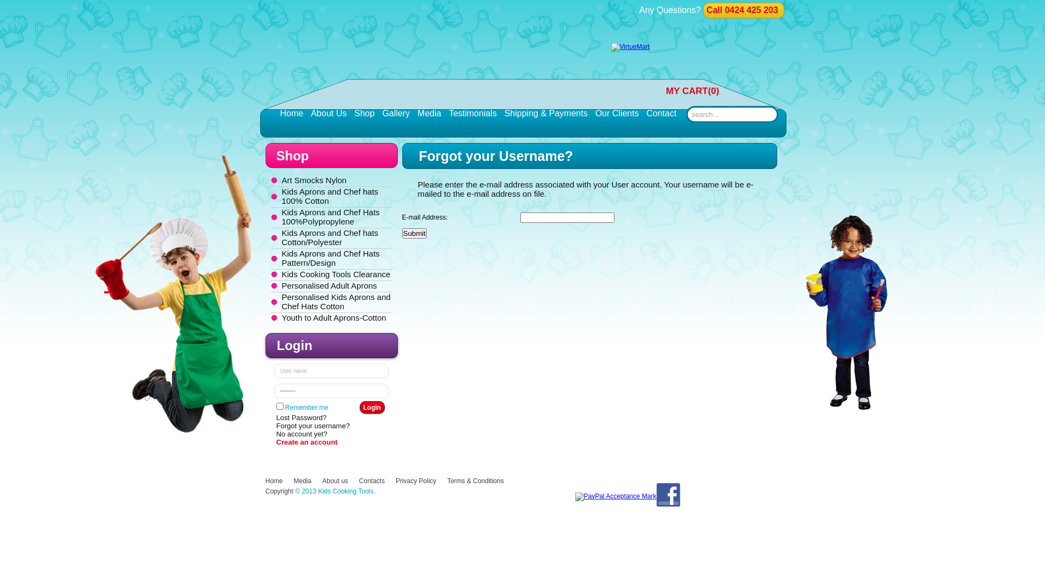  What do you see at coordinates (336, 302) in the screenshot?
I see `Personalised Kids Aprons and Chef Hats Cotton` at bounding box center [336, 302].